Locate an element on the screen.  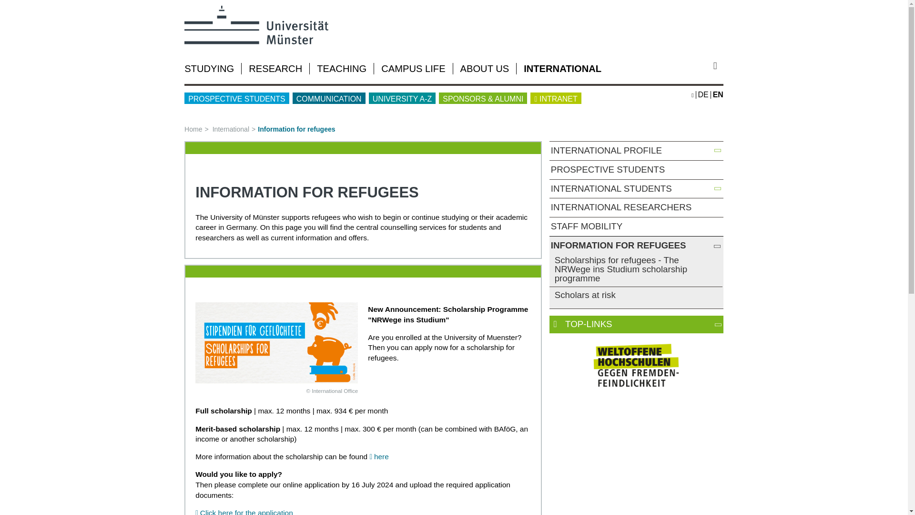
TEACHING is located at coordinates (341, 69).